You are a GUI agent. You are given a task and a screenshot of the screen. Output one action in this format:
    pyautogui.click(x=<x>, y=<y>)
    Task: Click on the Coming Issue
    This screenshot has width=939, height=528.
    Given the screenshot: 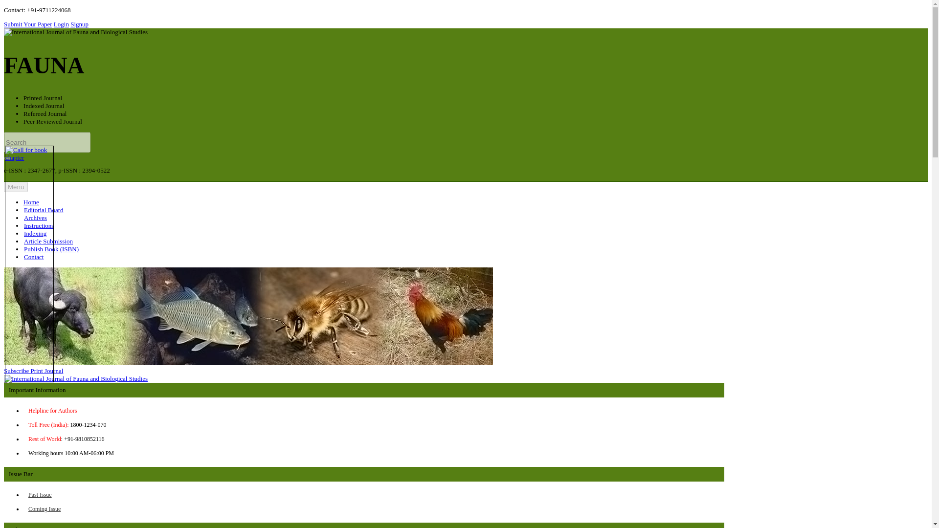 What is the action you would take?
    pyautogui.click(x=44, y=508)
    